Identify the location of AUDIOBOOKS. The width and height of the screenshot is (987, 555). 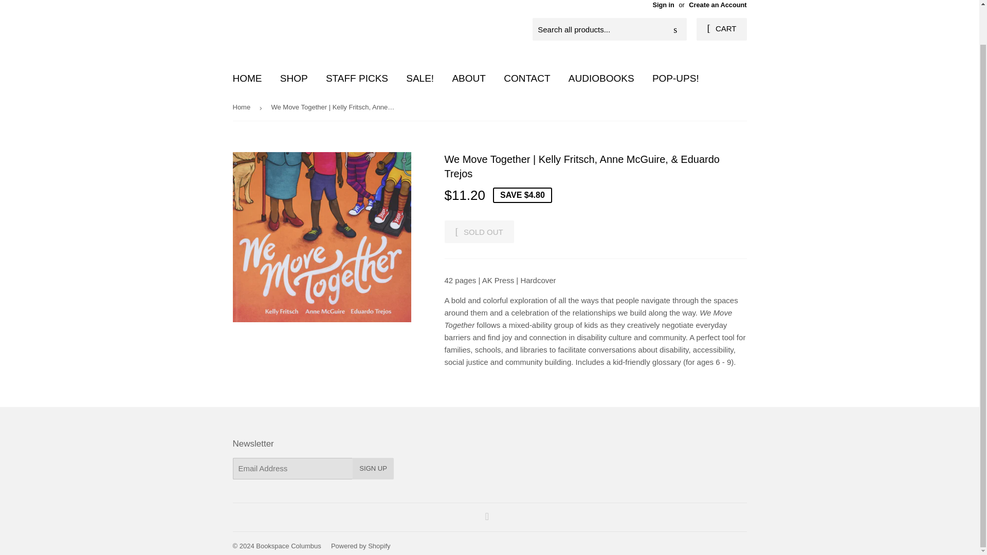
(601, 78).